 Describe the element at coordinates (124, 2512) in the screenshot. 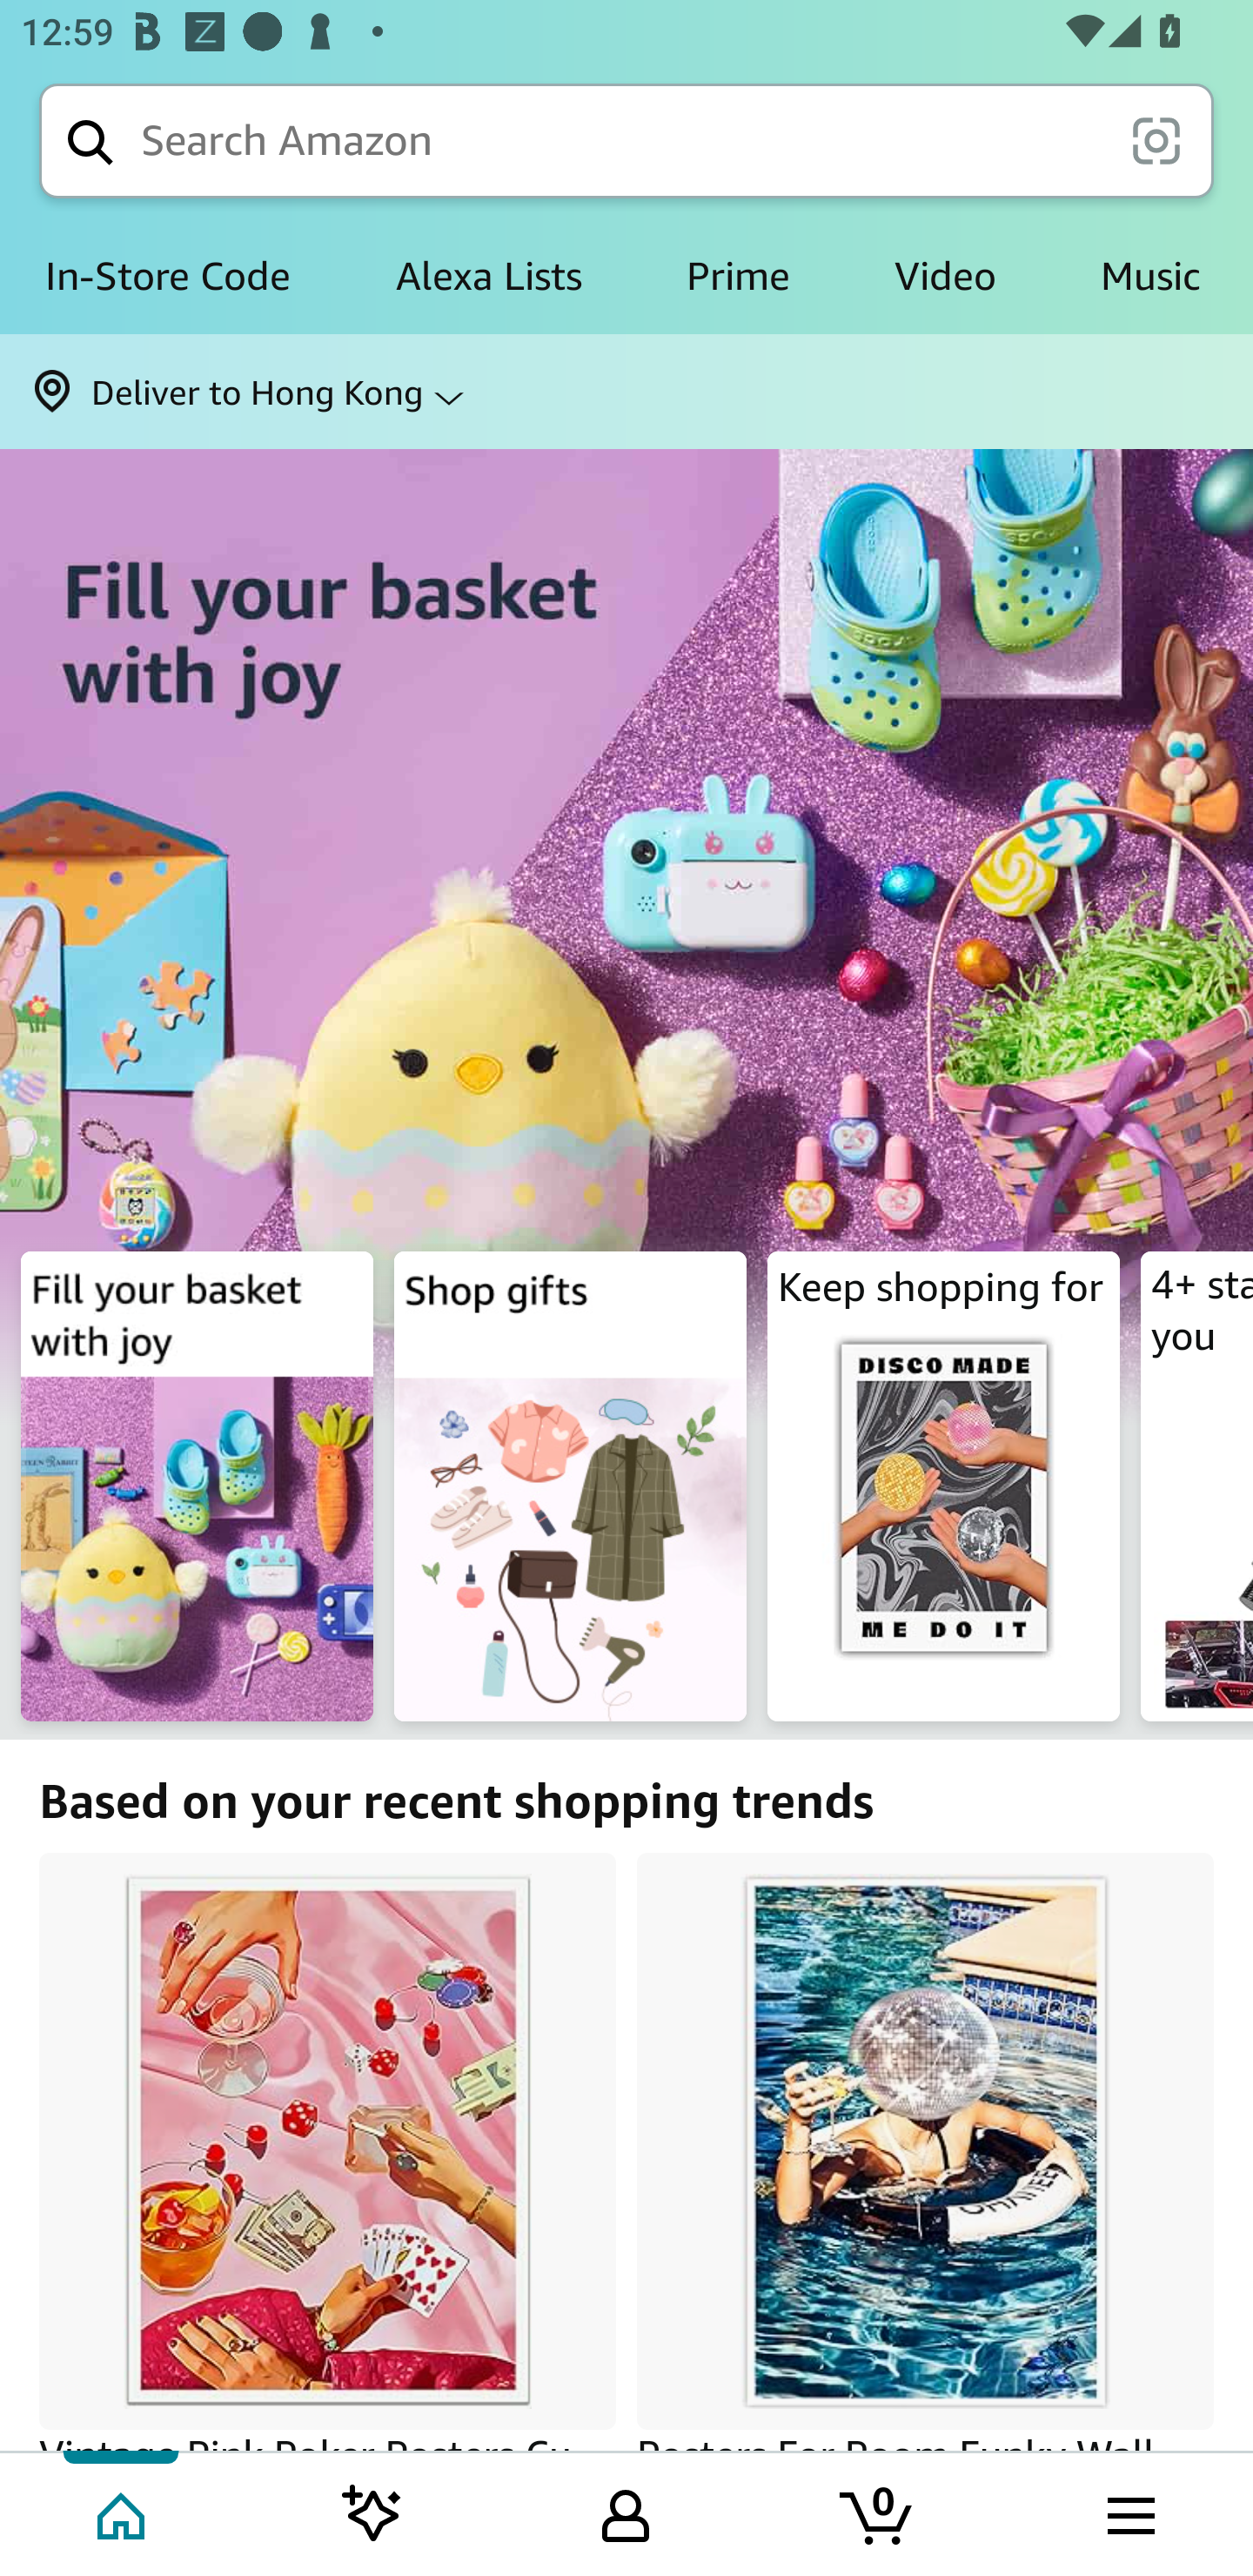

I see `Home Tab 1 of 5` at that location.